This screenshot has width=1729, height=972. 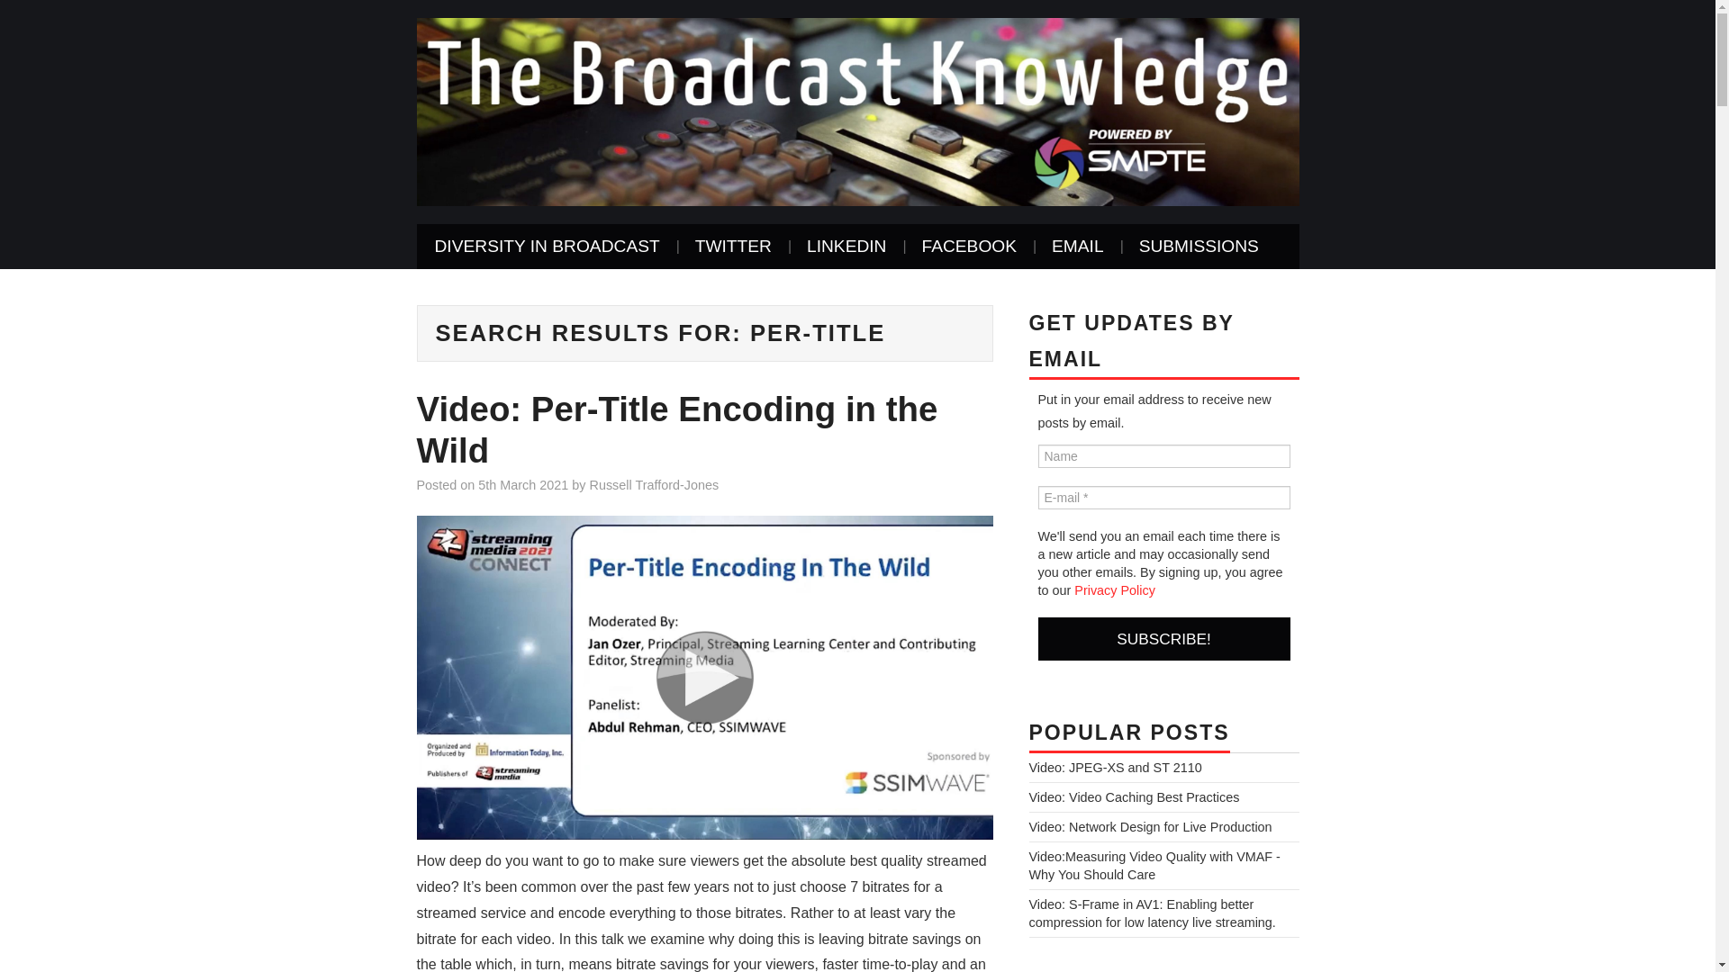 What do you see at coordinates (1163, 639) in the screenshot?
I see `Subscribe!` at bounding box center [1163, 639].